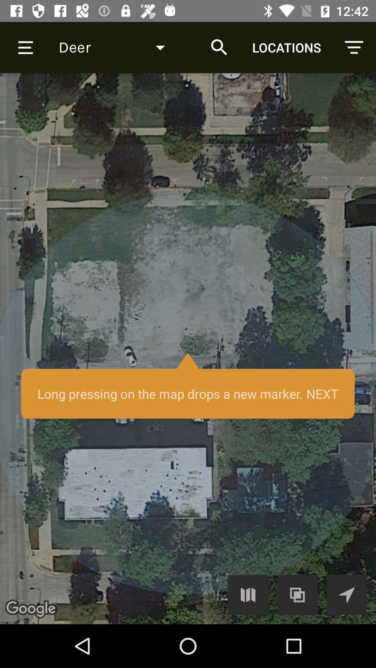 Image resolution: width=376 pixels, height=668 pixels. I want to click on toggle layers, so click(297, 595).